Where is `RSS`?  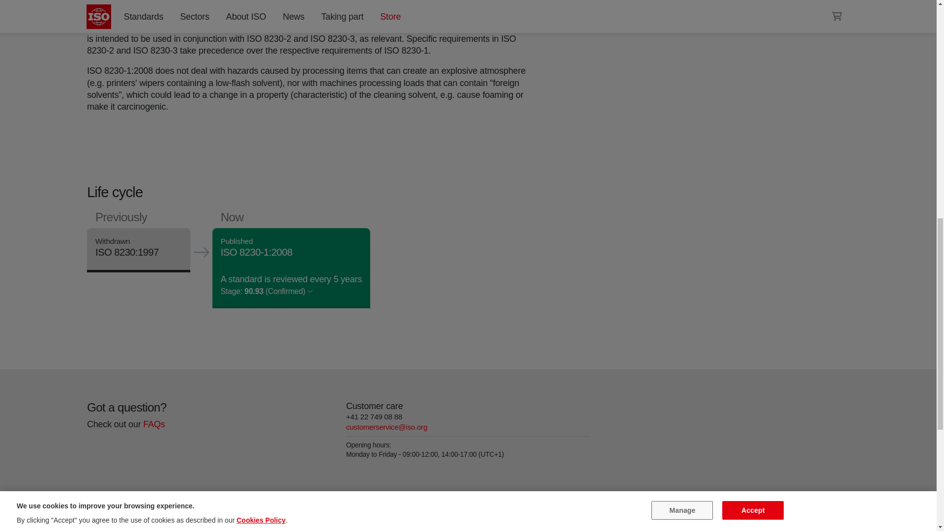
RSS is located at coordinates (620, 4).